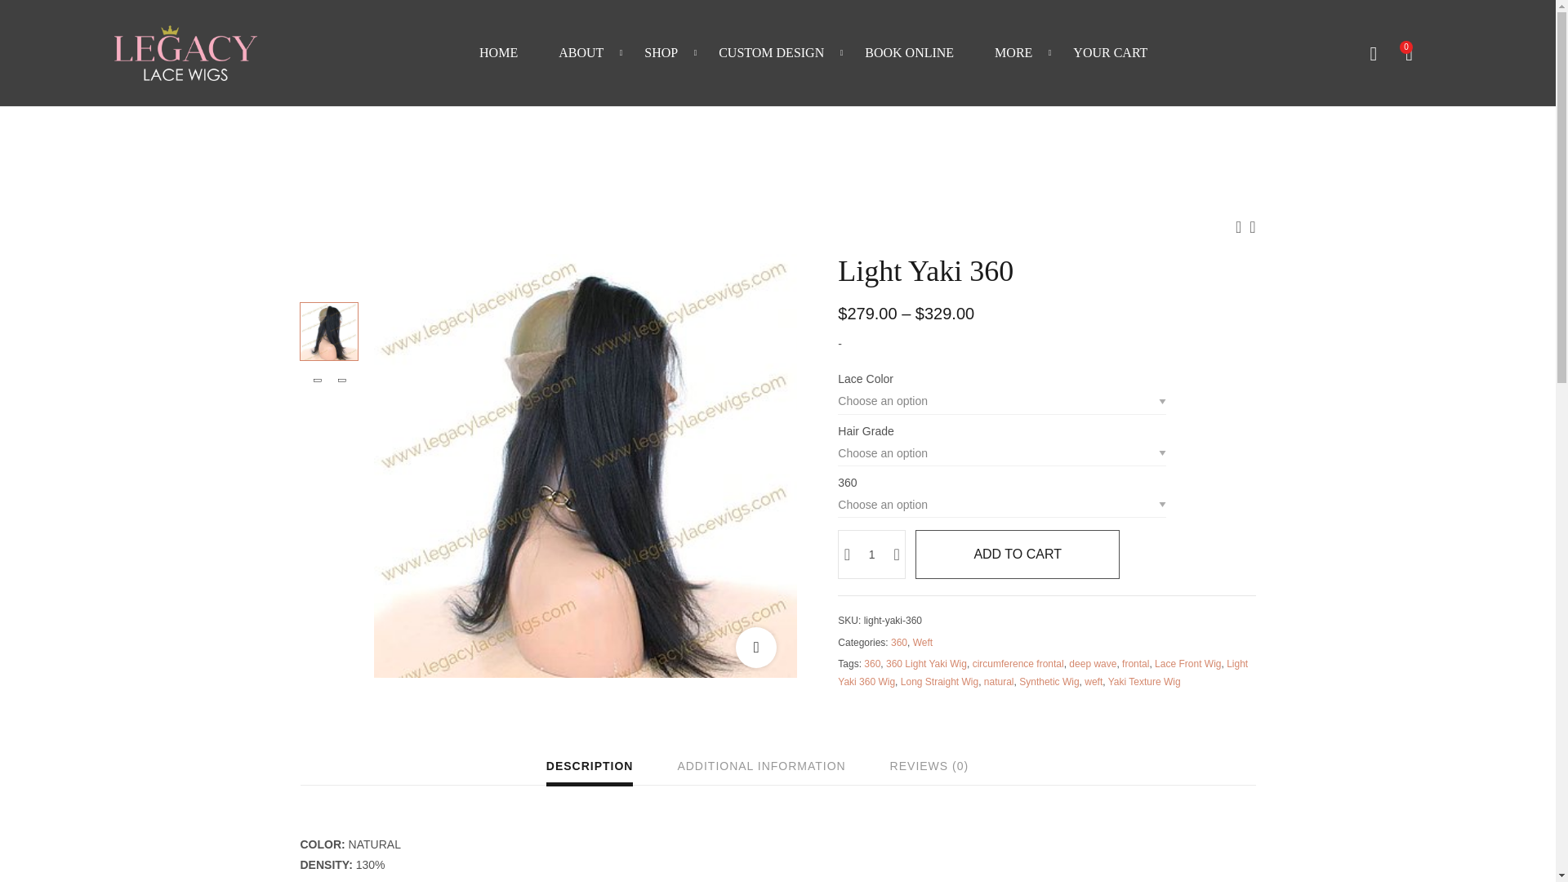 This screenshot has height=882, width=1568. I want to click on YOUR CART, so click(1110, 52).